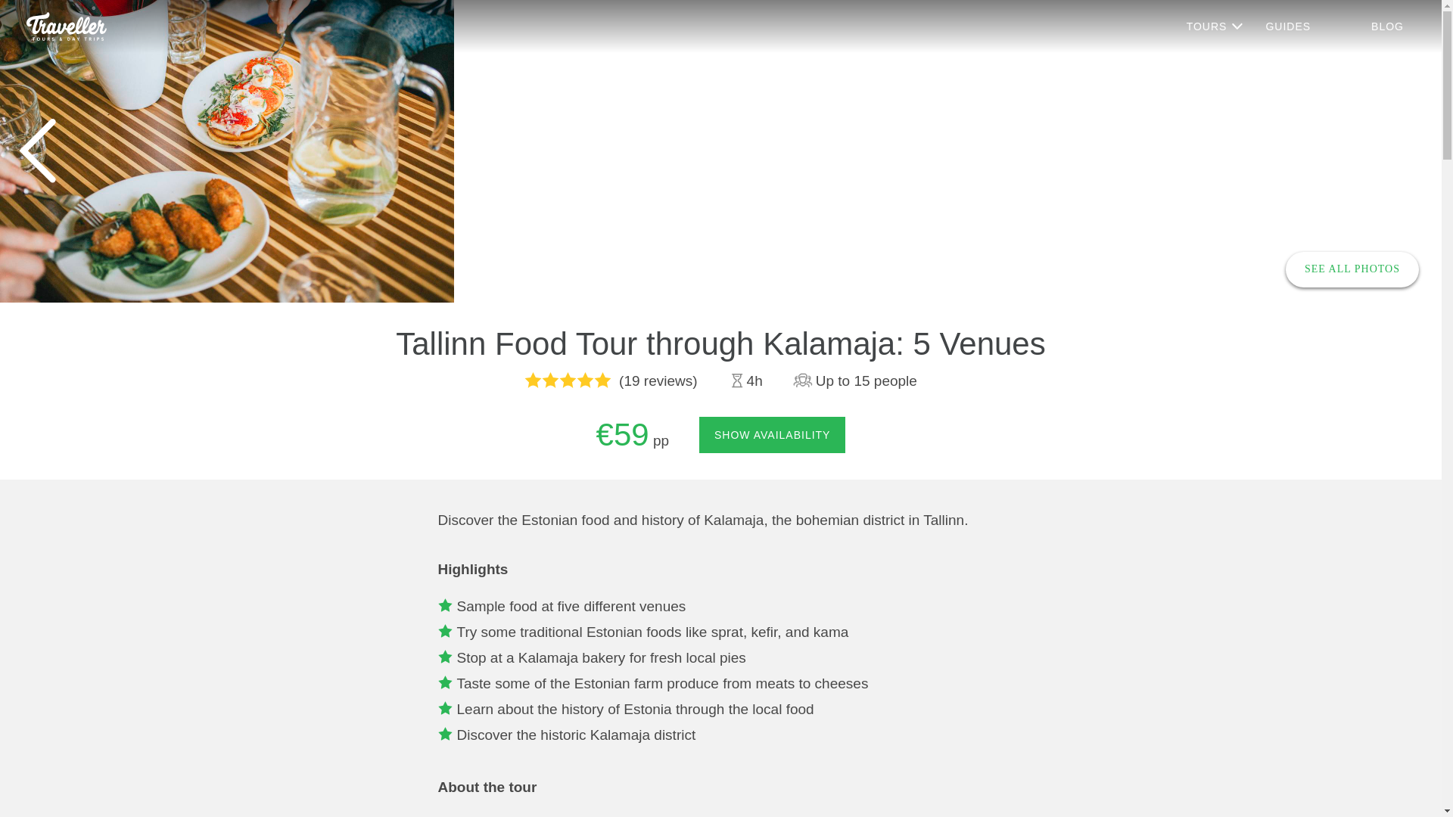  What do you see at coordinates (1387, 26) in the screenshot?
I see `BLOG` at bounding box center [1387, 26].